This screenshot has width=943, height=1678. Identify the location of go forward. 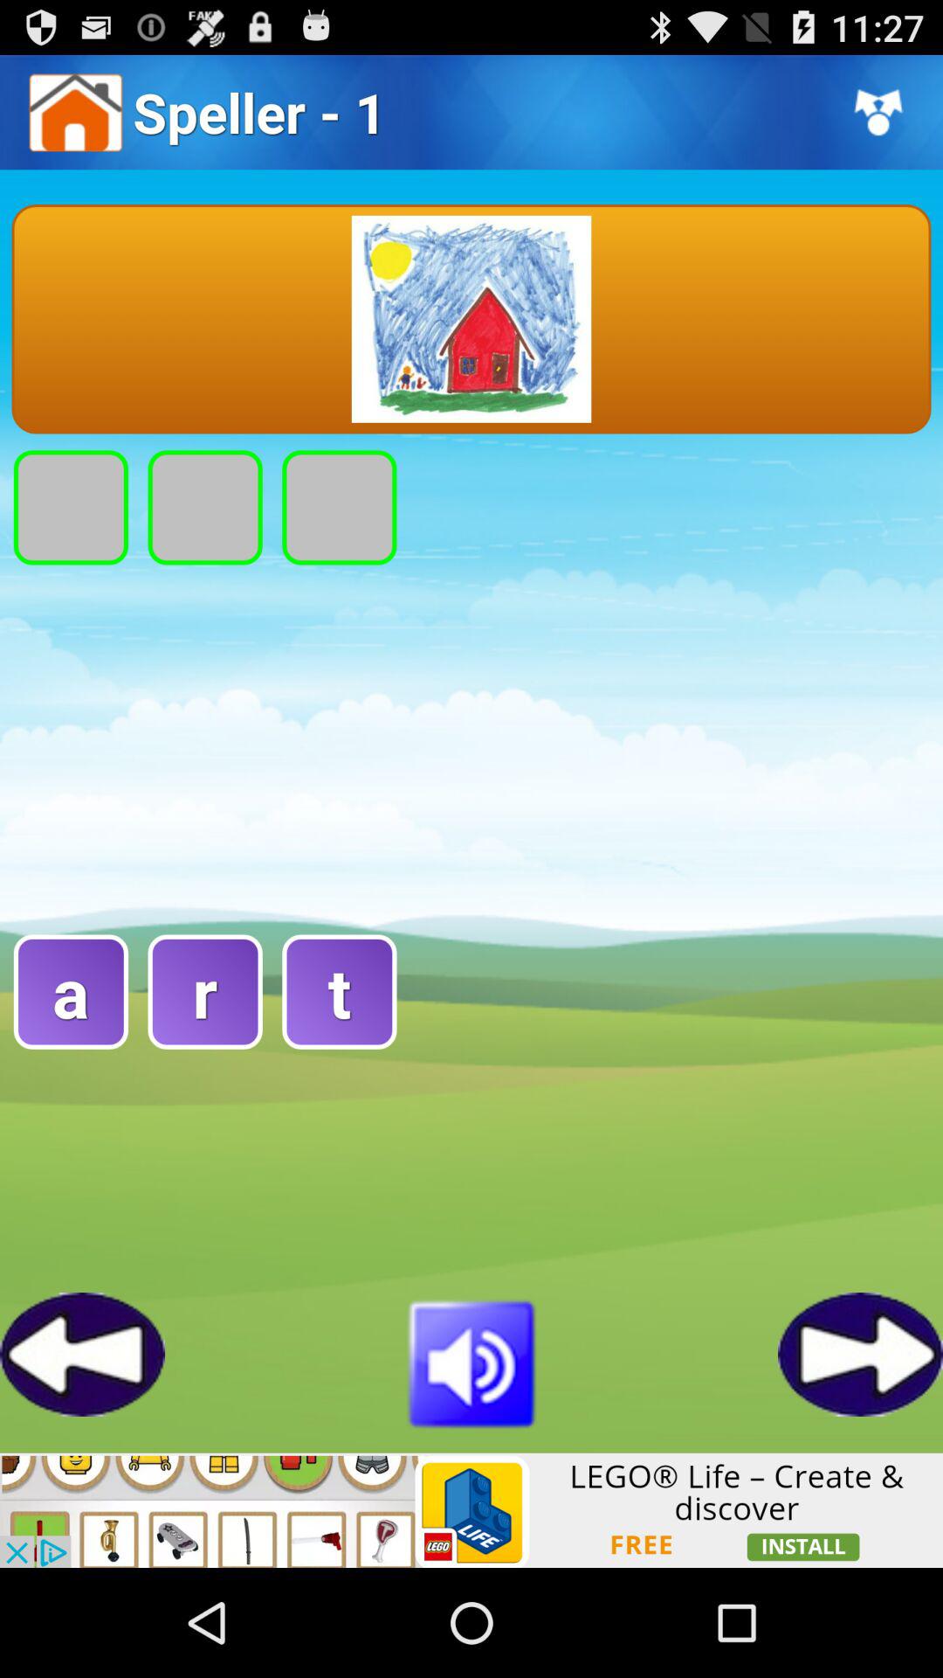
(861, 1355).